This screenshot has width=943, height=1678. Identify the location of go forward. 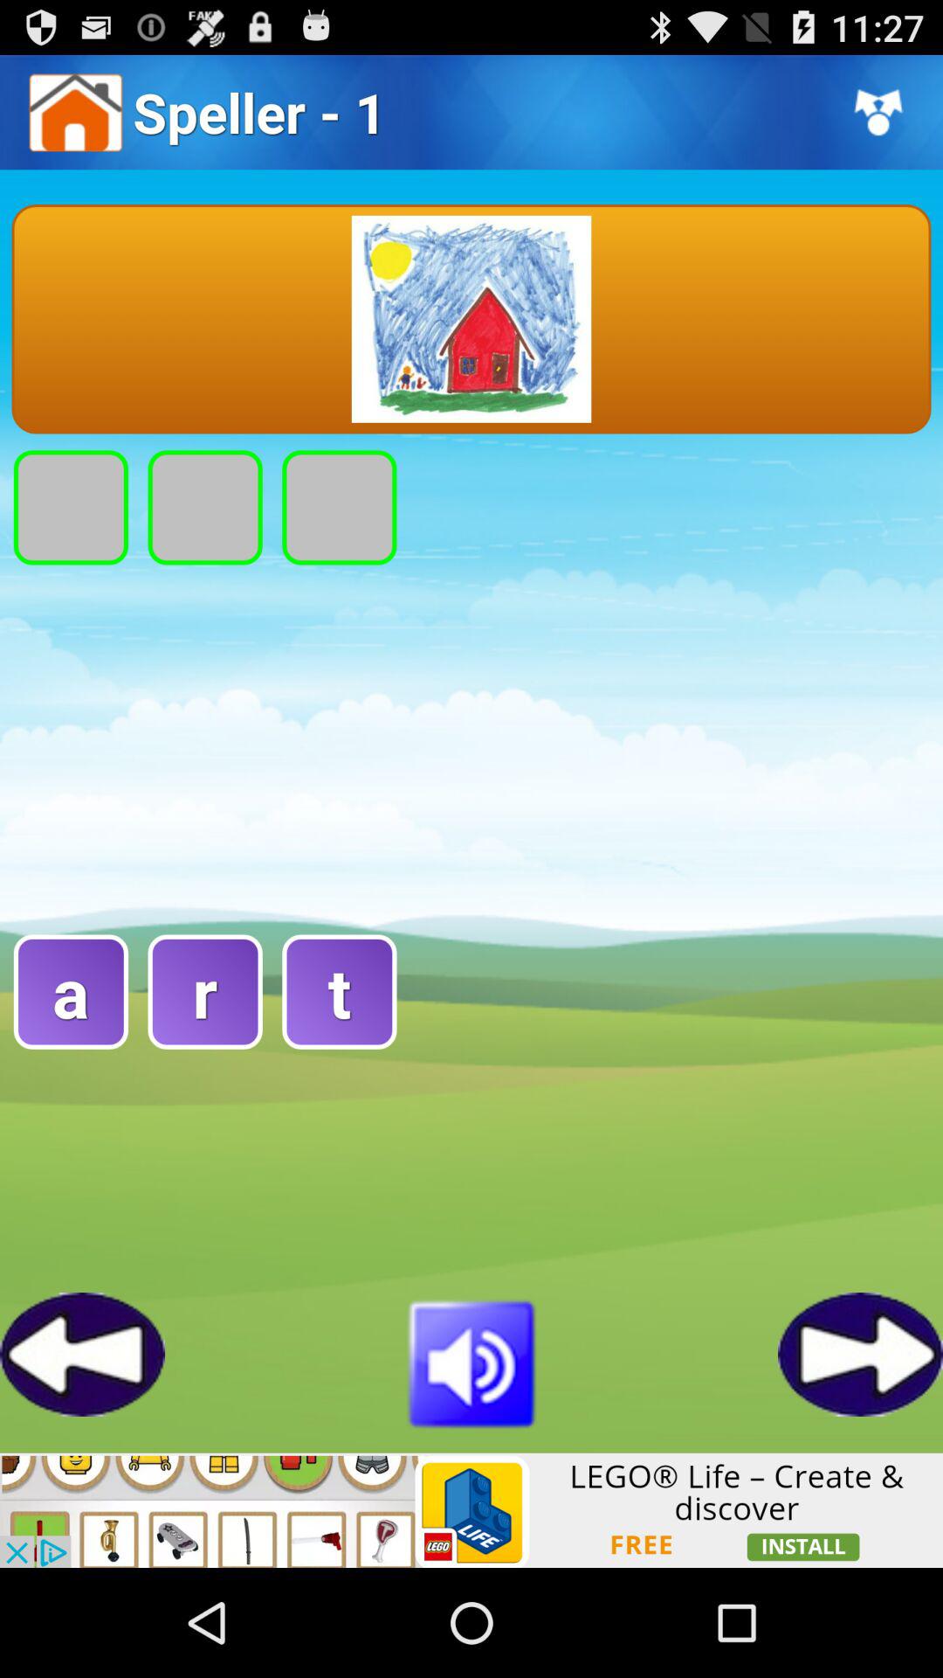
(861, 1355).